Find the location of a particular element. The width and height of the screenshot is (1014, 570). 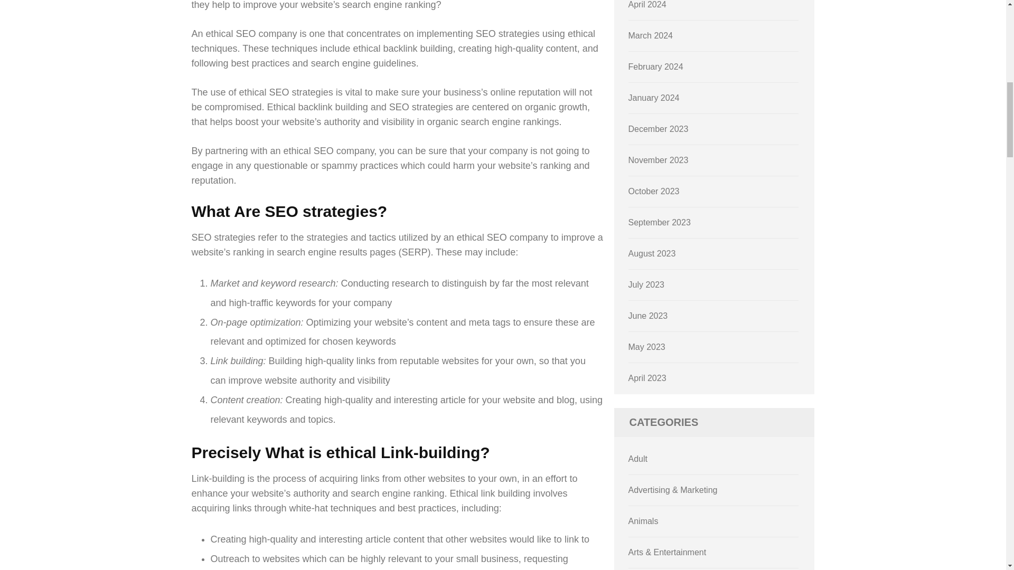

April 2024 is located at coordinates (647, 4).